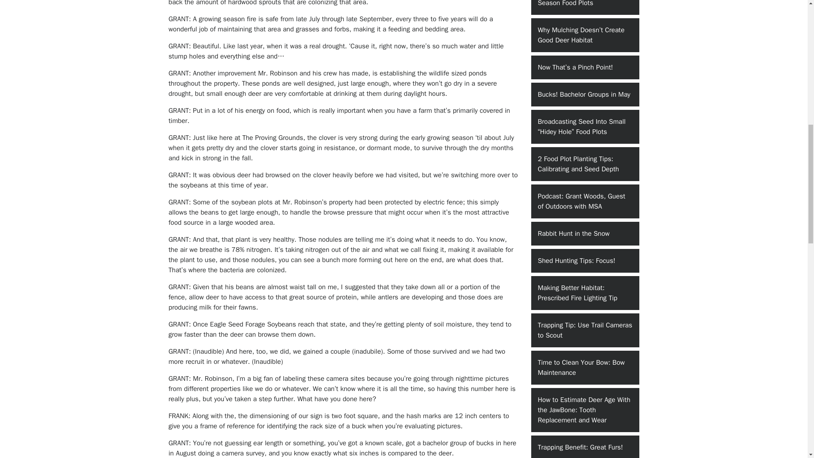 This screenshot has height=458, width=814. I want to click on 2 Food Plot Planting Tips: Calibrating and Seed Depth, so click(585, 164).